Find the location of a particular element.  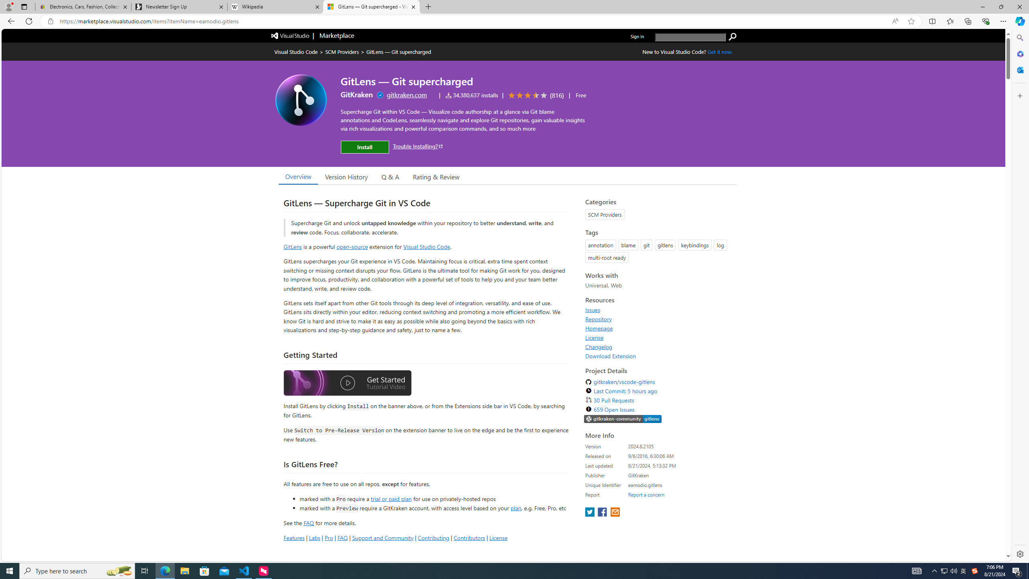

share extension on facebook is located at coordinates (603, 512).